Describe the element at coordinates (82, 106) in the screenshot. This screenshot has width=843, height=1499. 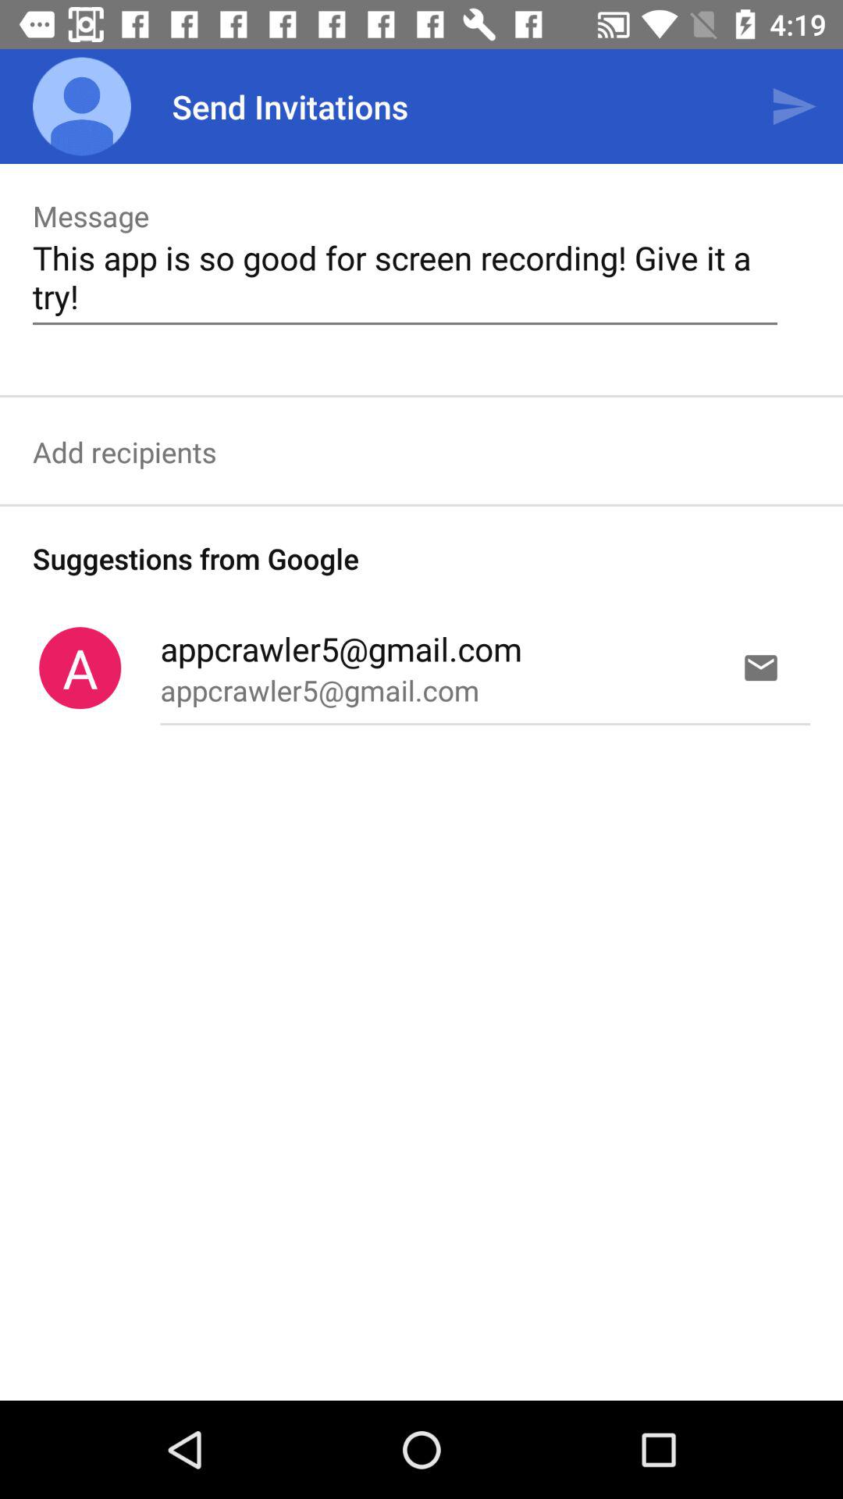
I see `select the app to the left of send invitations item` at that location.